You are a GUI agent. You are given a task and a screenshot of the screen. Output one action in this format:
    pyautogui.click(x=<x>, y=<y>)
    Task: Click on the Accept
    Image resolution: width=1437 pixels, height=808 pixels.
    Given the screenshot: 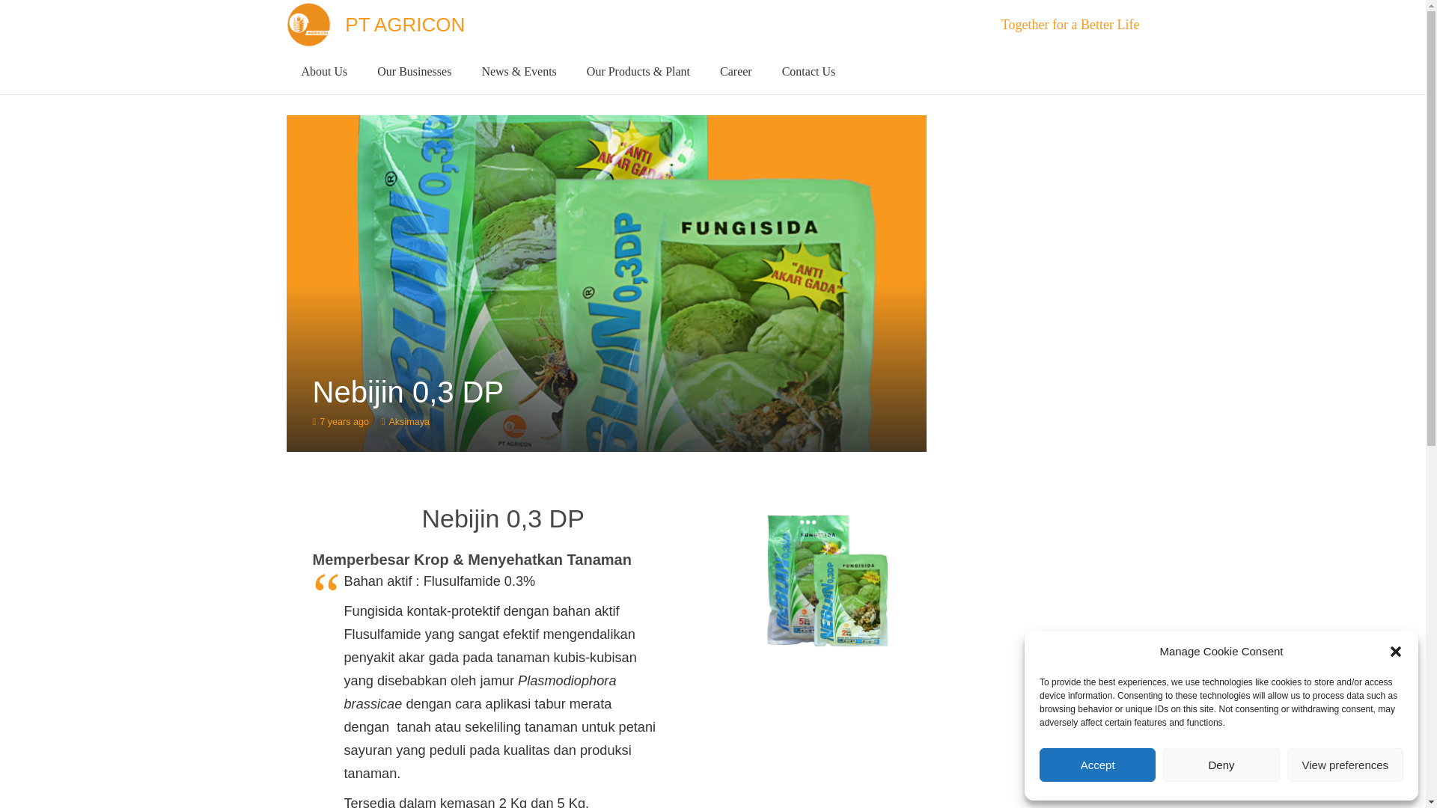 What is the action you would take?
    pyautogui.click(x=1097, y=765)
    